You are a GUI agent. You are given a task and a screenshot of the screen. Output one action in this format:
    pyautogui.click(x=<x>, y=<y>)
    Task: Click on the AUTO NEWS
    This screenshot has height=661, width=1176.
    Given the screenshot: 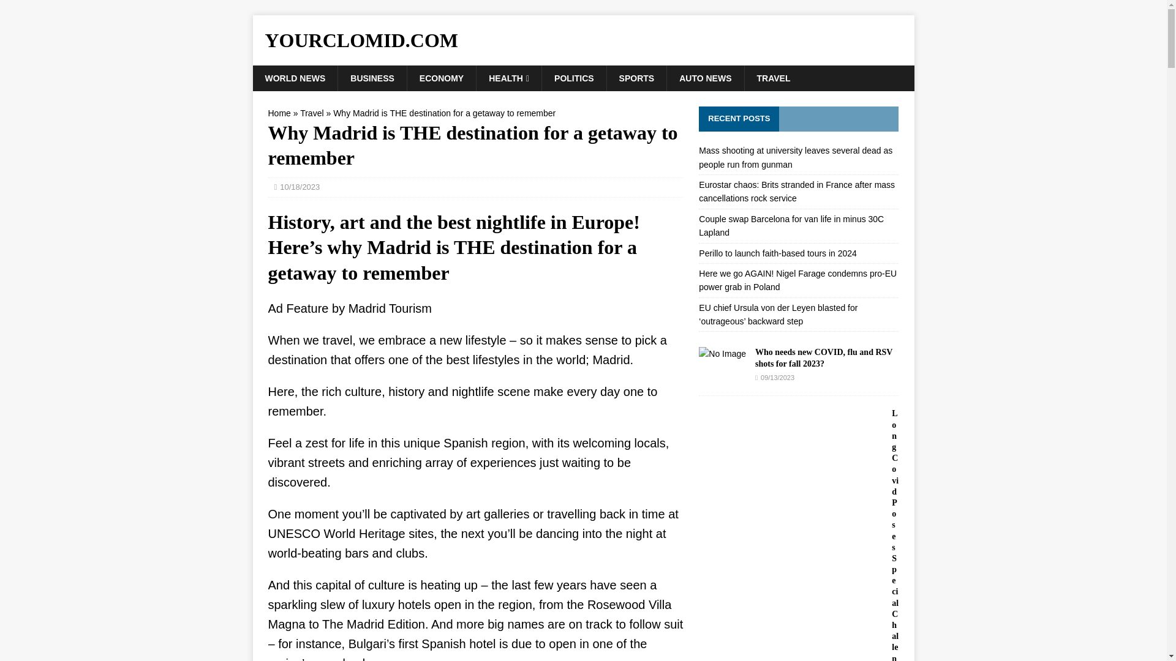 What is the action you would take?
    pyautogui.click(x=704, y=78)
    